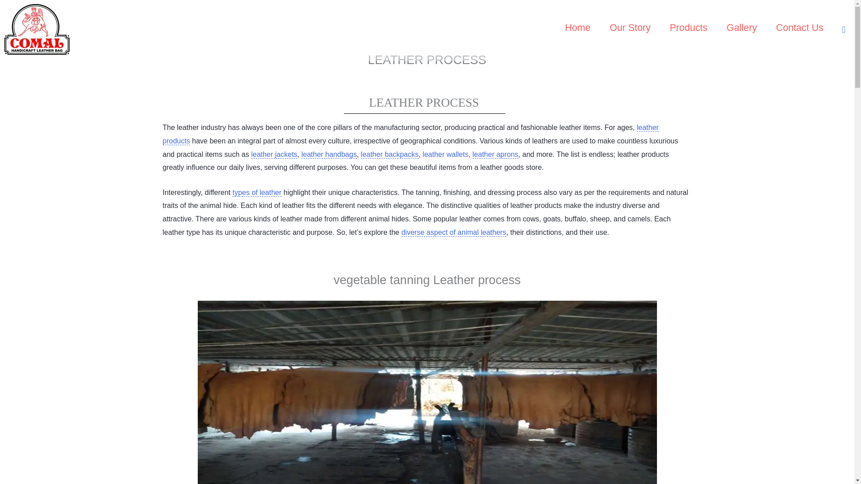  Describe the element at coordinates (630, 30) in the screenshot. I see `Our Story` at that location.